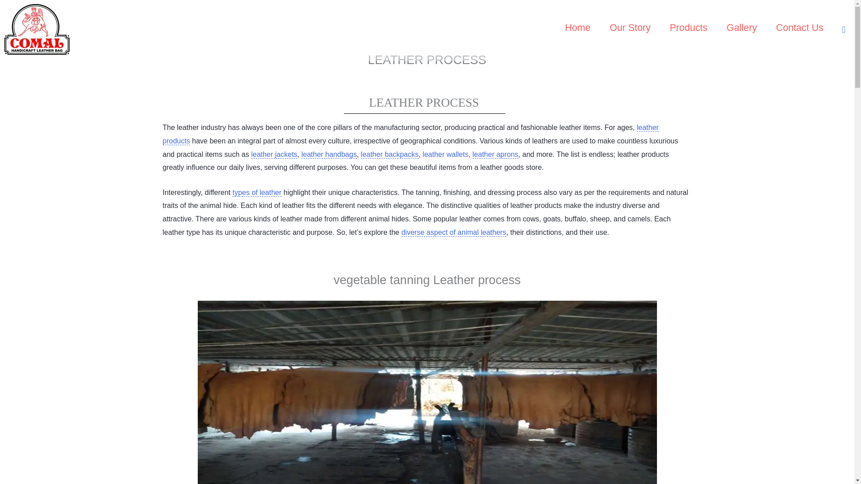  Describe the element at coordinates (630, 30) in the screenshot. I see `Our Story` at that location.